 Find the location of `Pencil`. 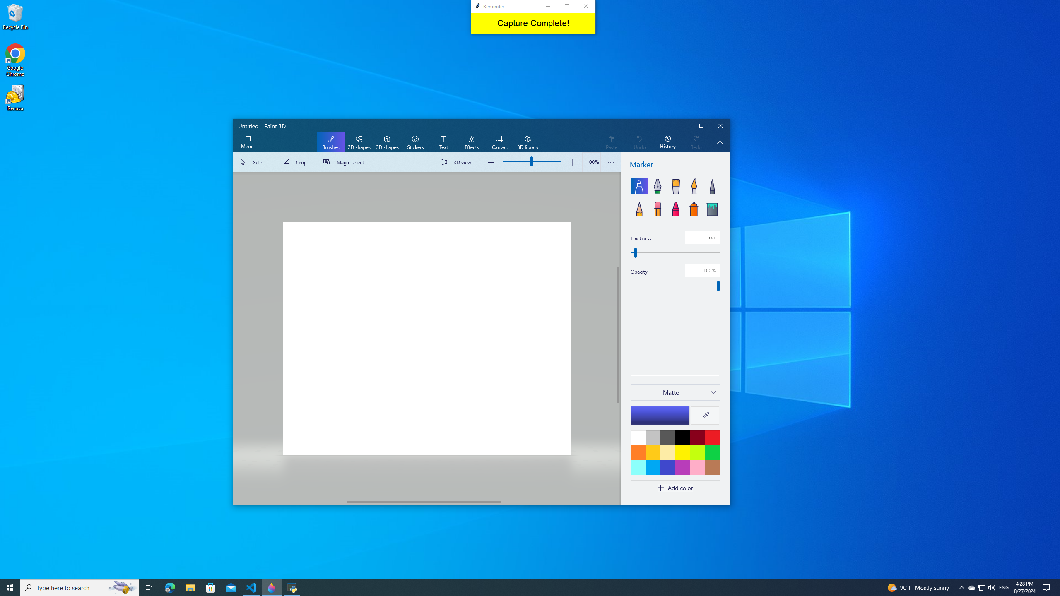

Pencil is located at coordinates (639, 208).